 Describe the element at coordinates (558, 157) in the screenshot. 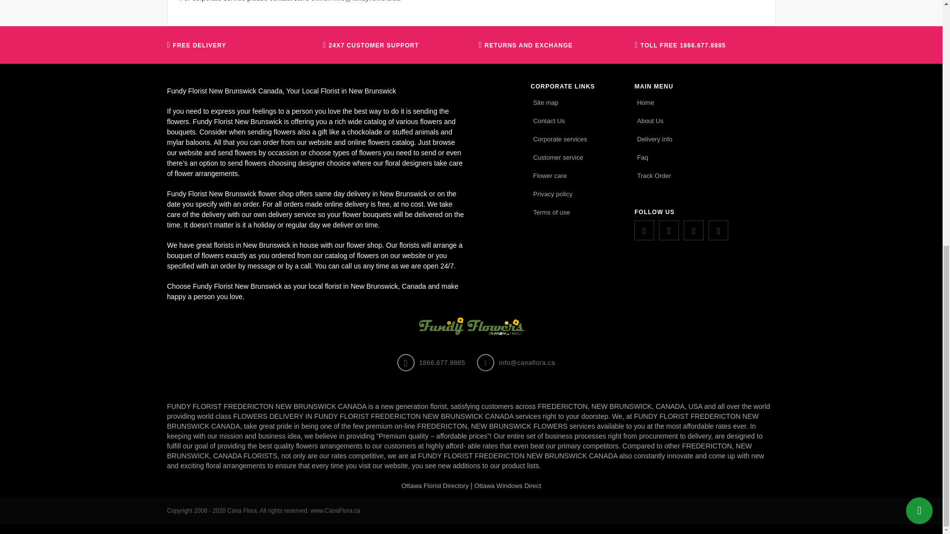

I see `Customer service` at that location.